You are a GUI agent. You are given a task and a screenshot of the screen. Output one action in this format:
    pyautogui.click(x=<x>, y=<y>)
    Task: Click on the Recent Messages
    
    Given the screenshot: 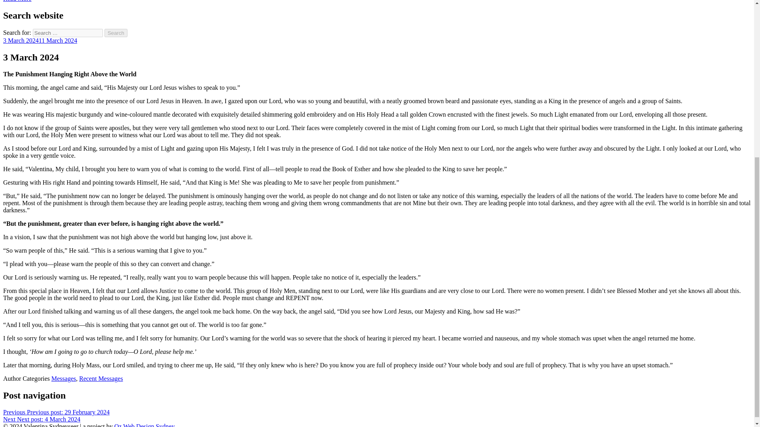 What is the action you would take?
    pyautogui.click(x=101, y=378)
    